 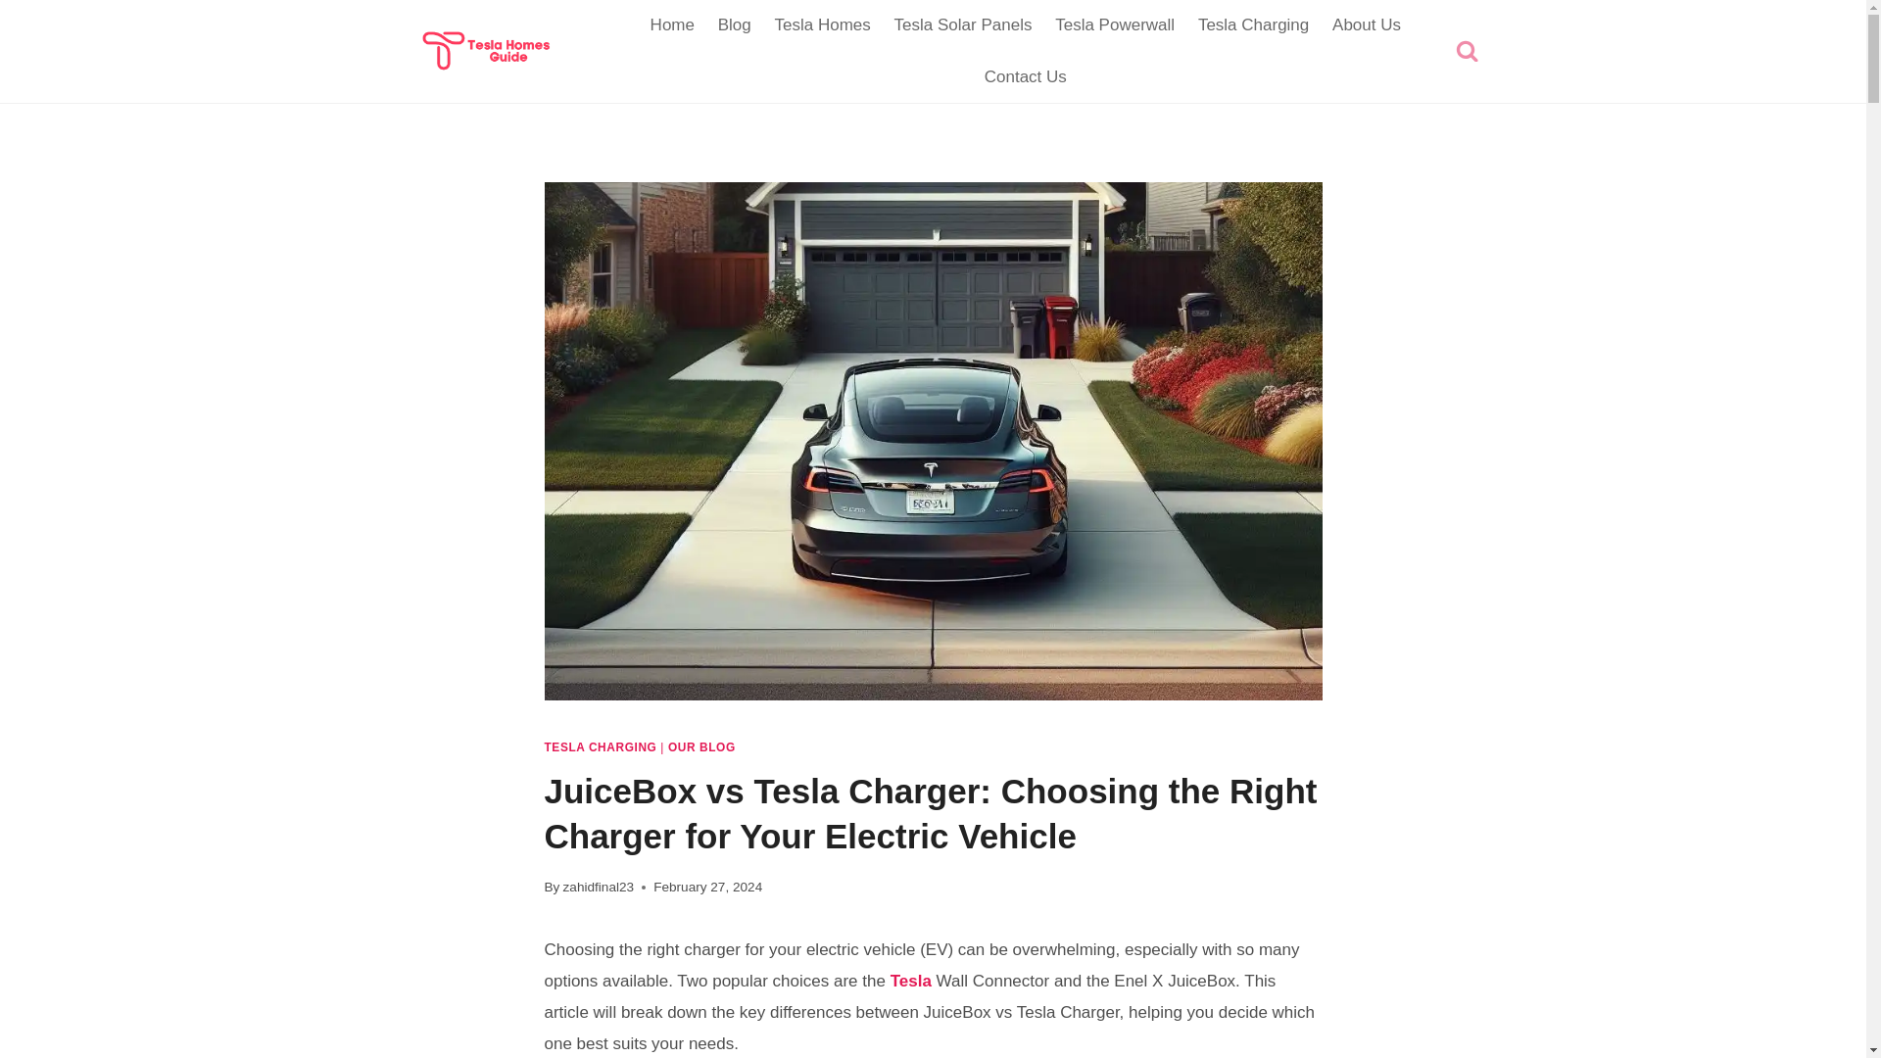 I want to click on Tesla Charging, so click(x=1253, y=25).